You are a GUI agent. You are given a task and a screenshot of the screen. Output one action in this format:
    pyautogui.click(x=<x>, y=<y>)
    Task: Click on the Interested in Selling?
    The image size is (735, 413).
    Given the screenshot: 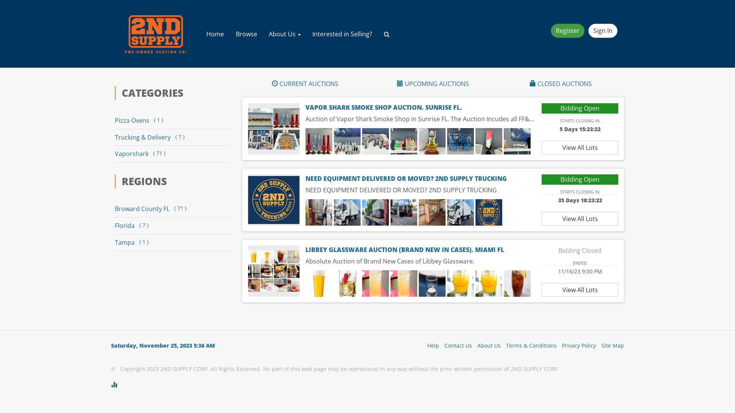 What is the action you would take?
    pyautogui.click(x=342, y=34)
    